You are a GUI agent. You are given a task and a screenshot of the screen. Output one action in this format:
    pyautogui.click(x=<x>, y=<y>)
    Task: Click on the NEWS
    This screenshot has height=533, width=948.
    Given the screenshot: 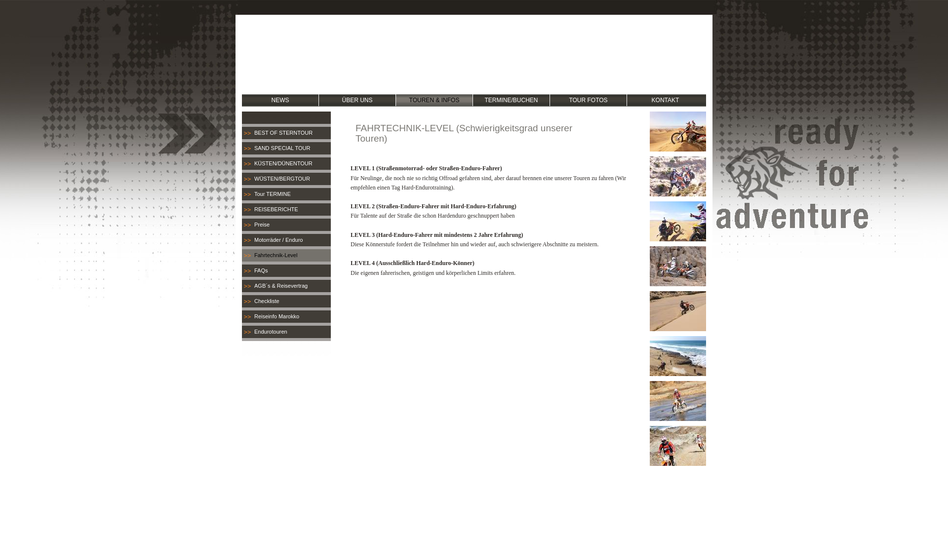 What is the action you would take?
    pyautogui.click(x=280, y=100)
    